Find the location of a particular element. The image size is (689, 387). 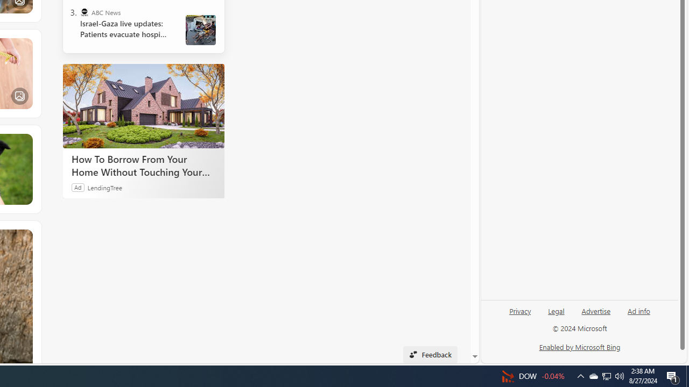

Ad info is located at coordinates (639, 310).